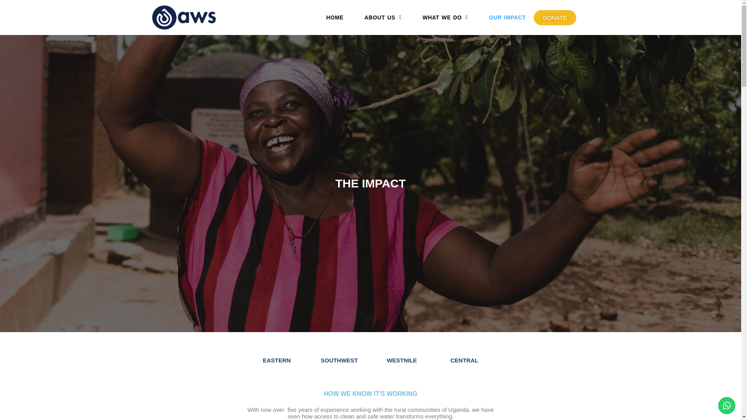  What do you see at coordinates (383, 17) in the screenshot?
I see `ABOUT US` at bounding box center [383, 17].